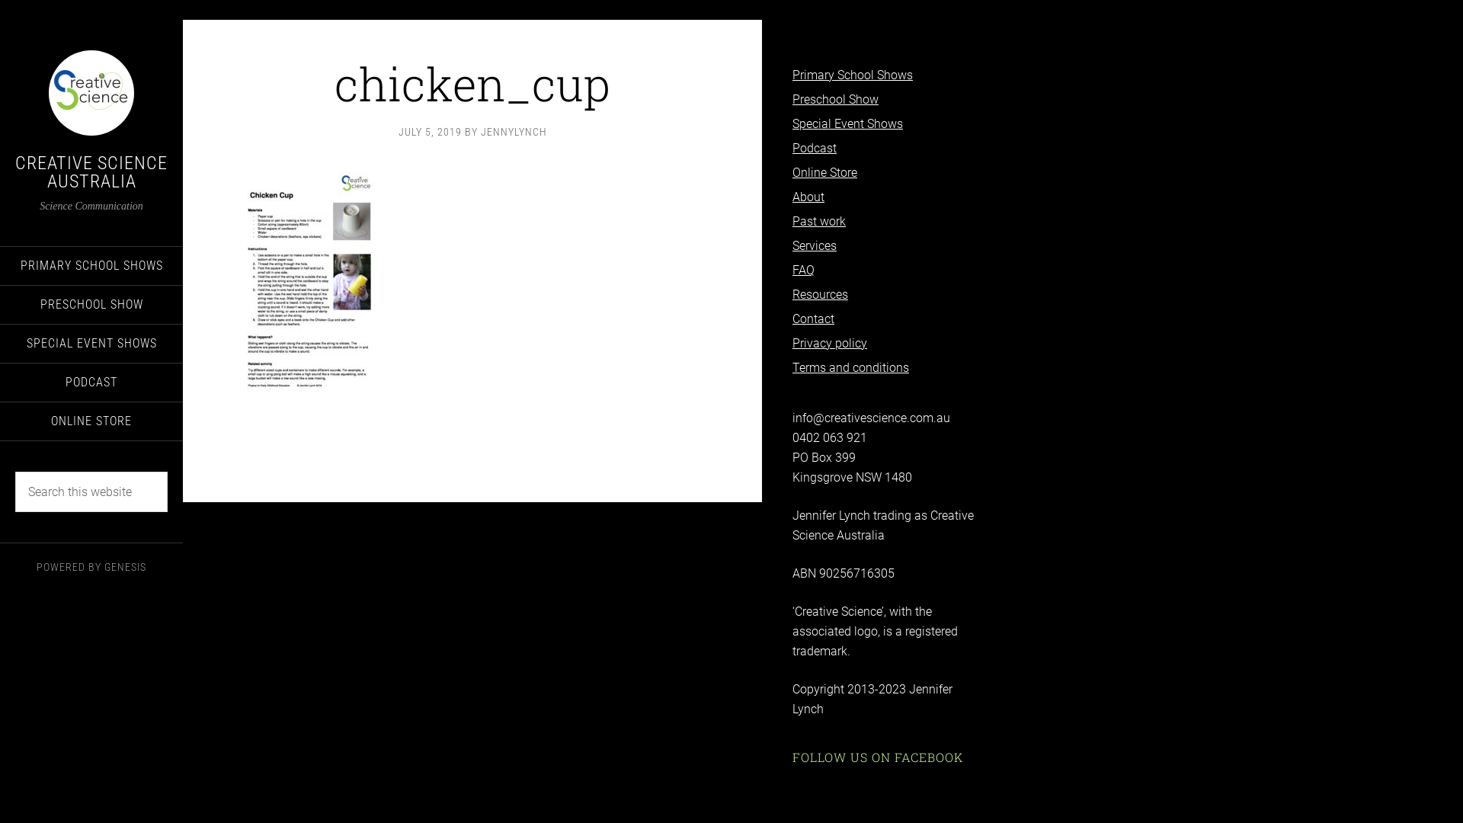 The height and width of the screenshot is (823, 1463). What do you see at coordinates (808, 197) in the screenshot?
I see `About` at bounding box center [808, 197].